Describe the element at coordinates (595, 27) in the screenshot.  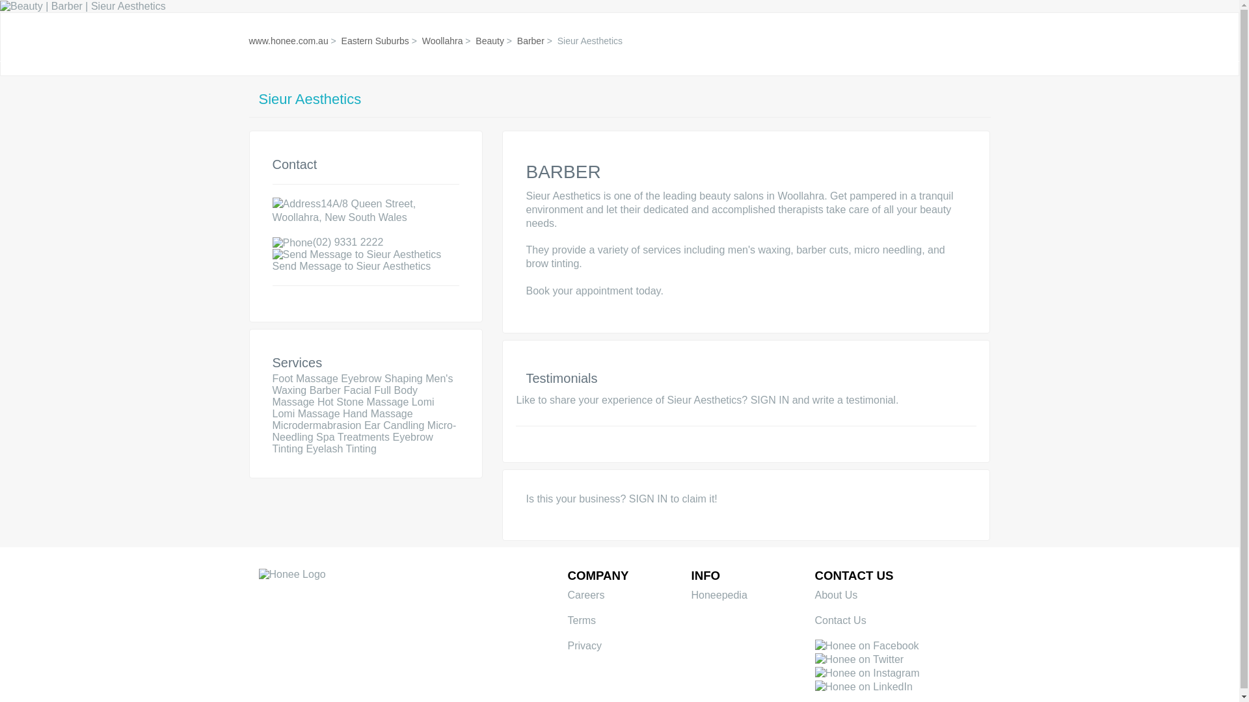
I see `NAILS` at that location.